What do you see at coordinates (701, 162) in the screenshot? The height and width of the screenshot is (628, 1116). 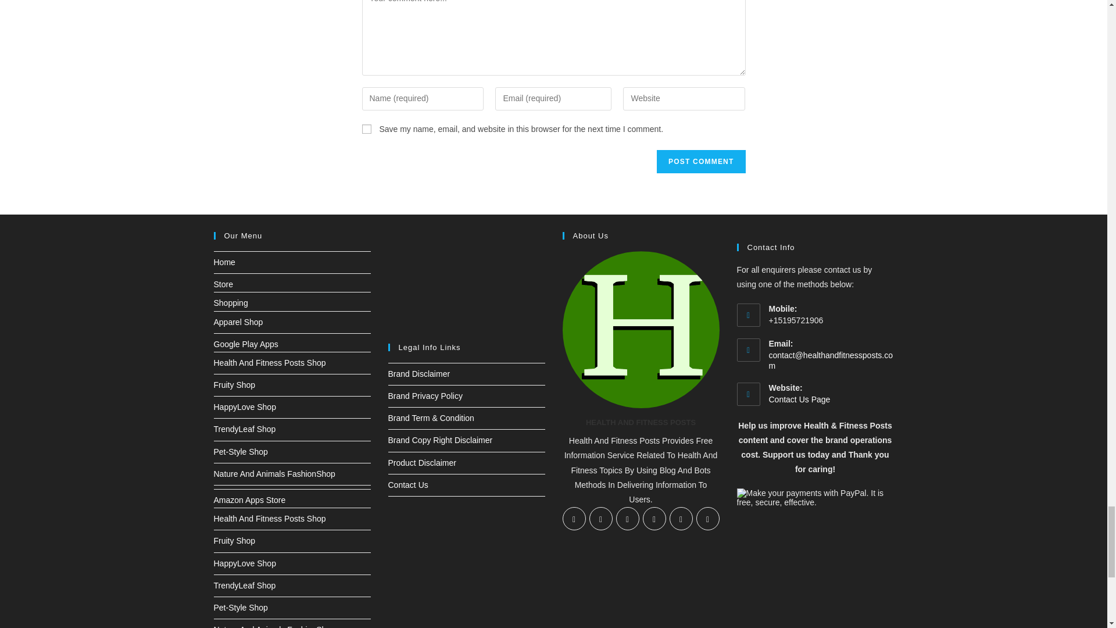 I see `Post Comment` at bounding box center [701, 162].